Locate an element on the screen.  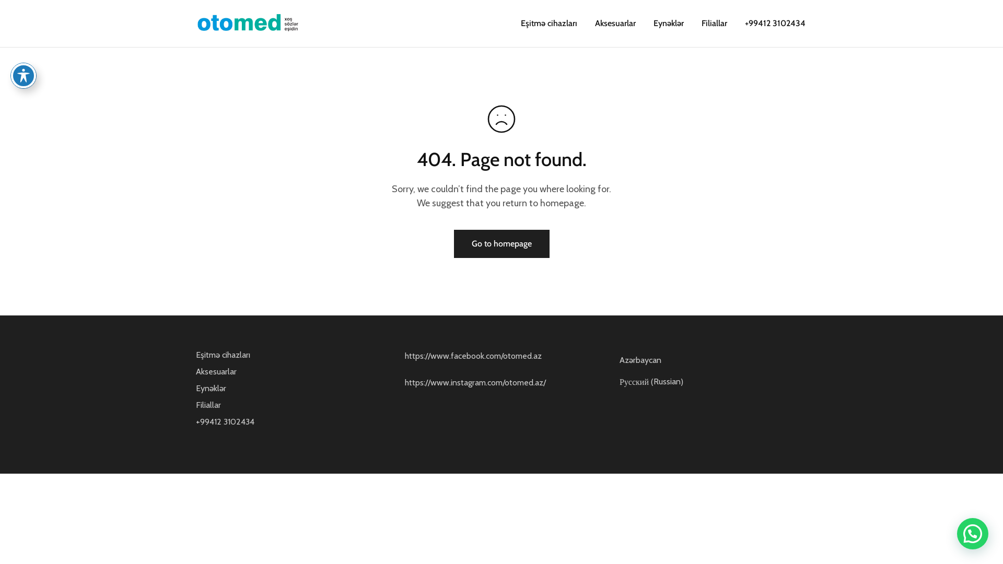
Filiallar is located at coordinates (715, 23).